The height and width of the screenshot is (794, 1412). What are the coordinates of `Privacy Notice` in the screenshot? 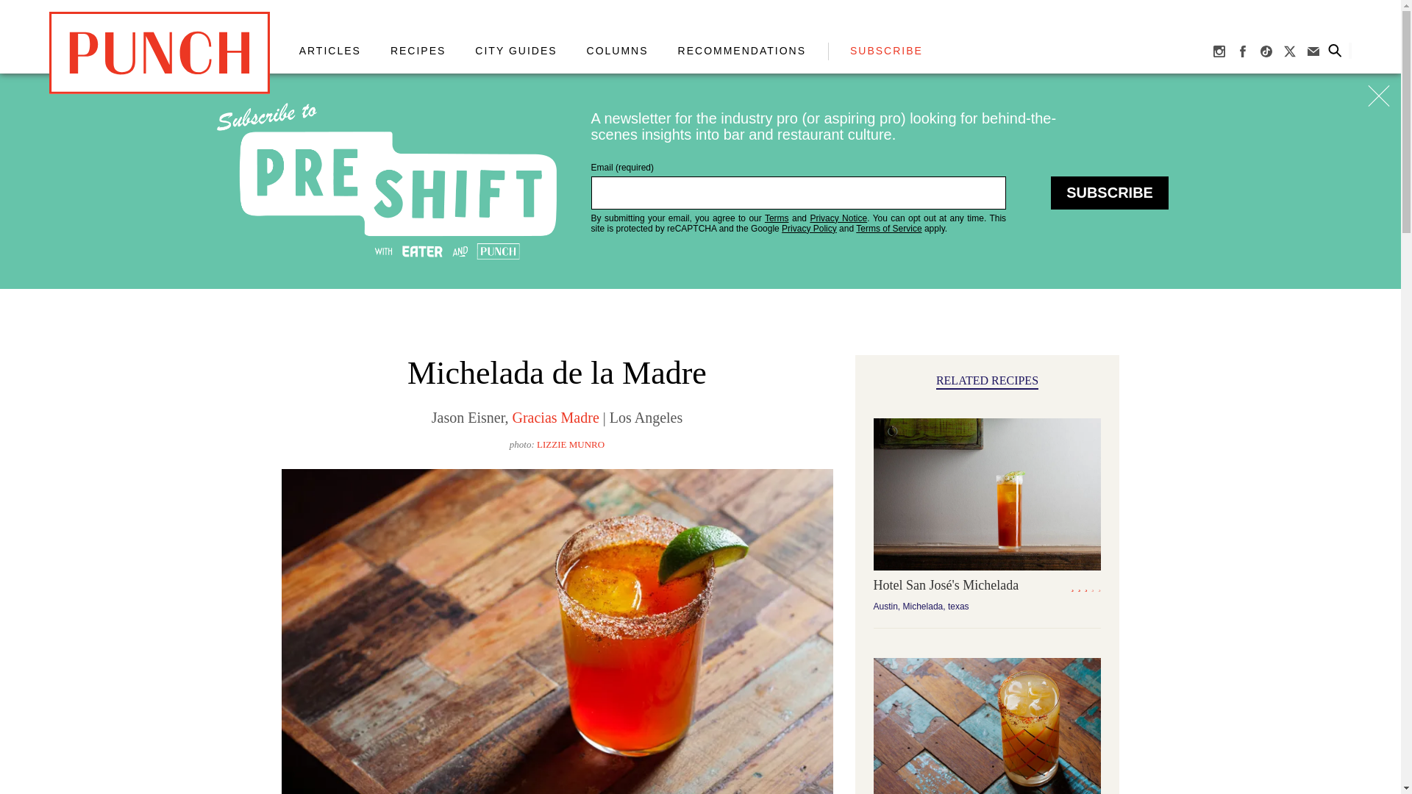 It's located at (838, 218).